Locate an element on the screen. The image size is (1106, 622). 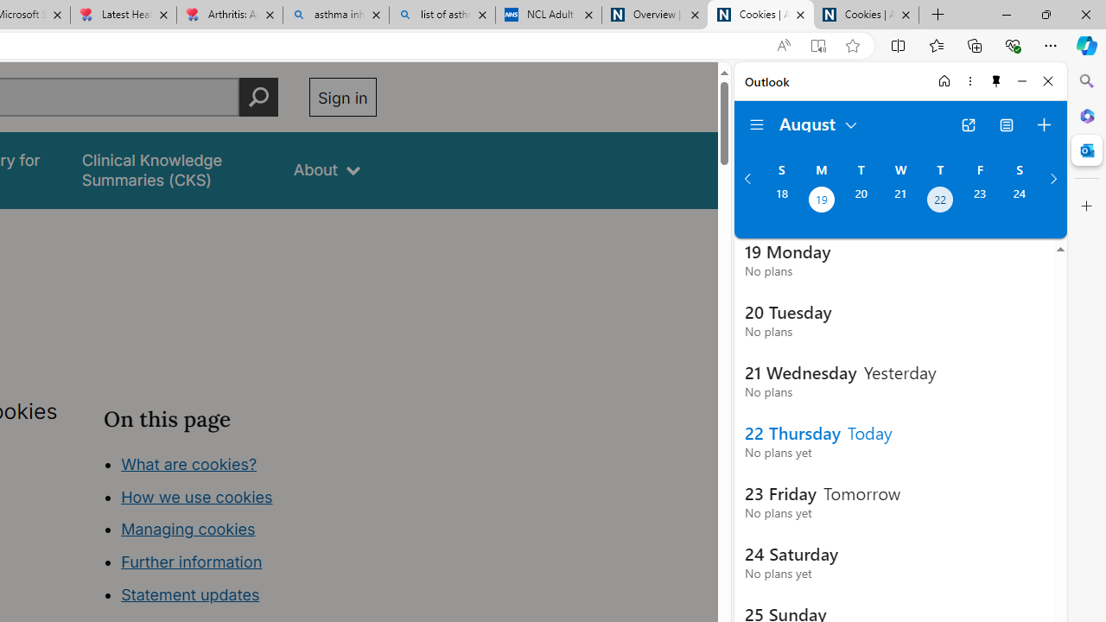
Monday, August 19, 2024. Date selected.  is located at coordinates (821, 201).